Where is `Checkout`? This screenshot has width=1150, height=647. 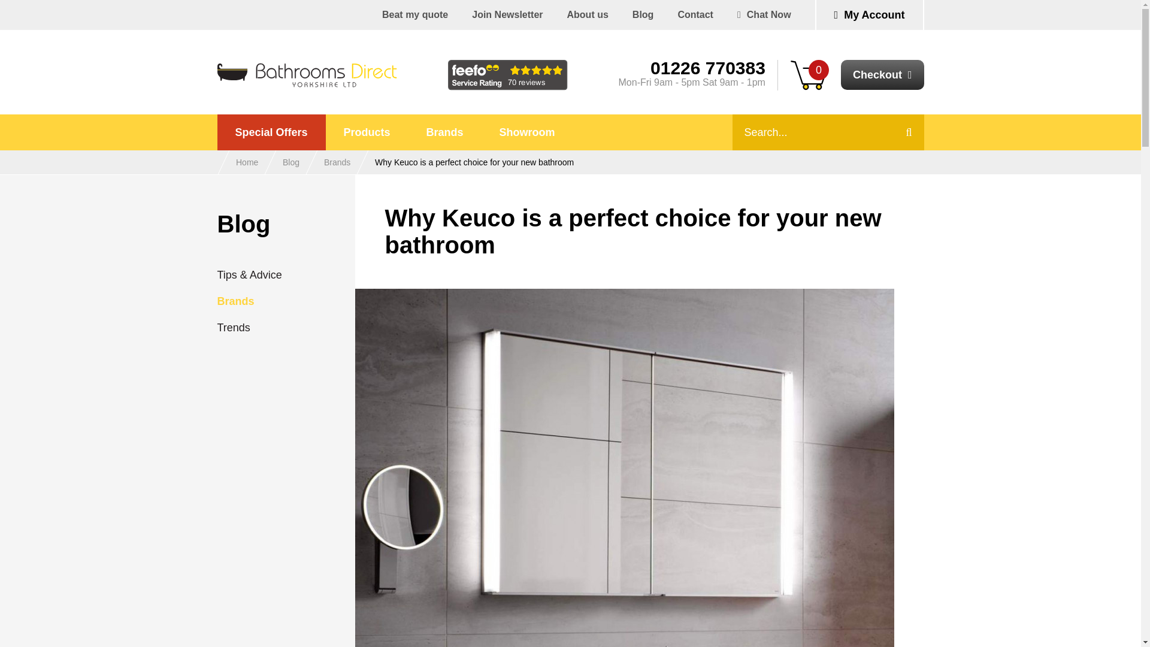
Checkout is located at coordinates (882, 75).